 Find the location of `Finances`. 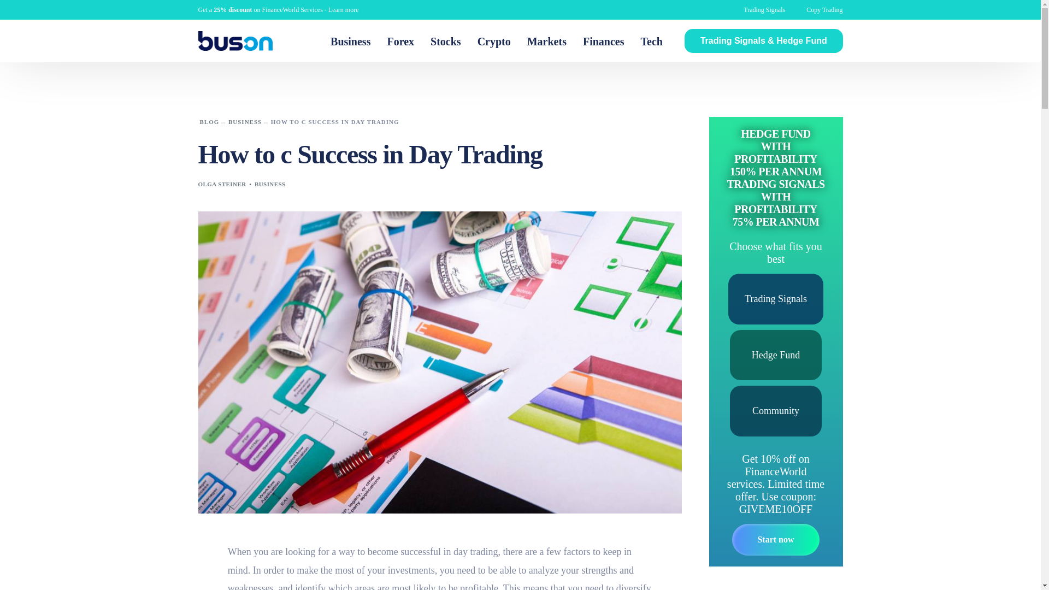

Finances is located at coordinates (603, 40).